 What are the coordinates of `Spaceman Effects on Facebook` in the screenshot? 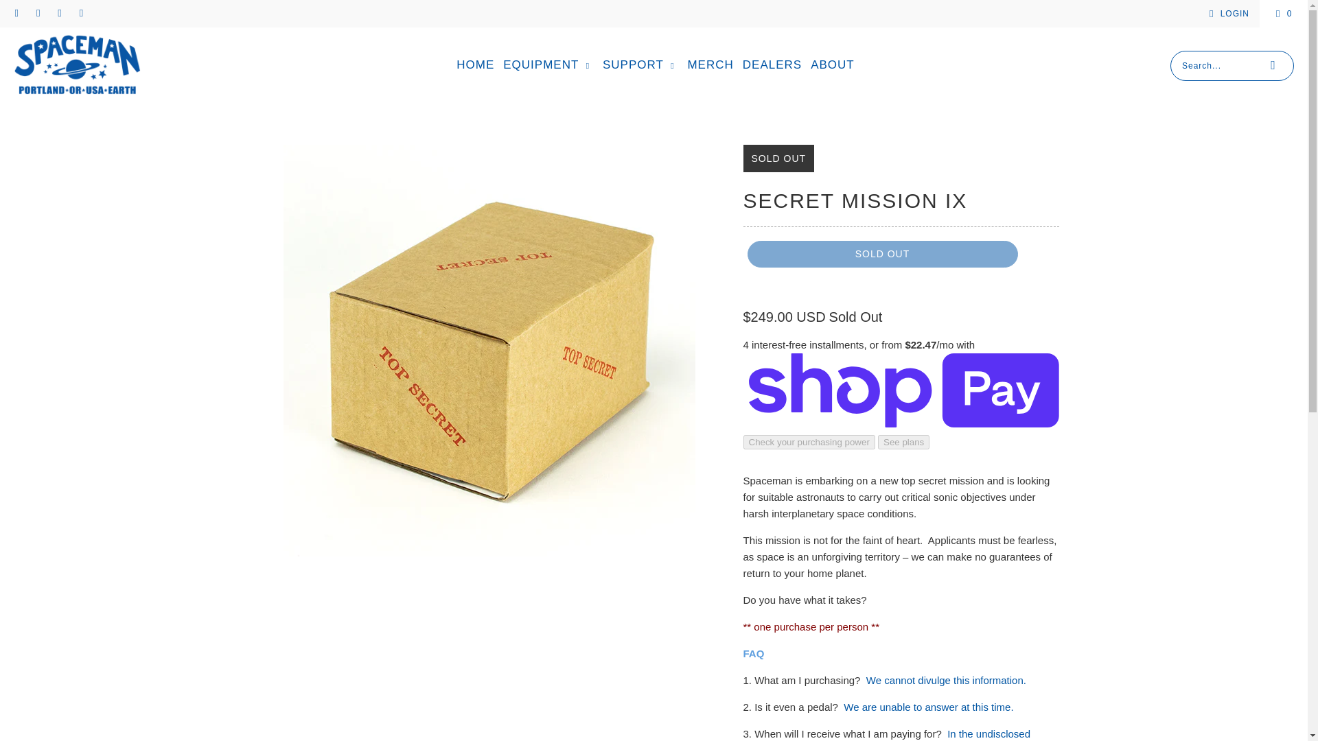 It's located at (37, 14).